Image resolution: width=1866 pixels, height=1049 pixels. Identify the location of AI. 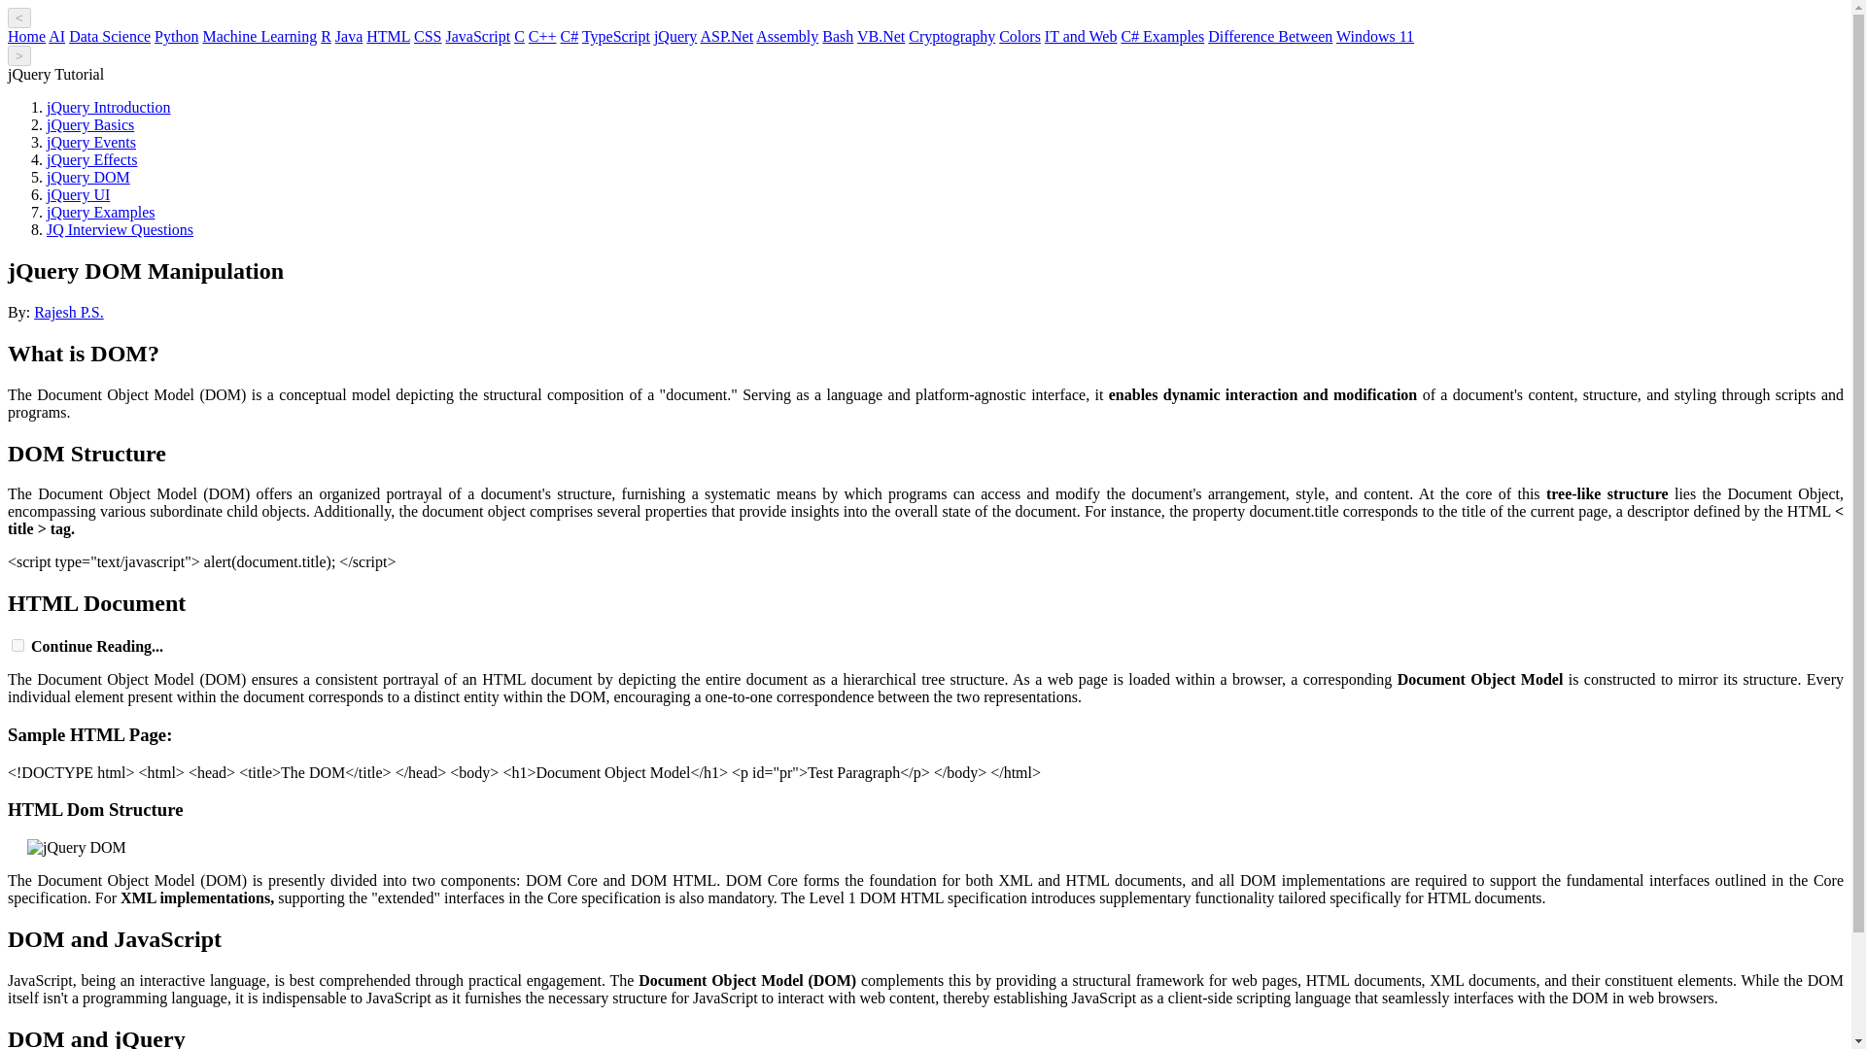
(56, 37).